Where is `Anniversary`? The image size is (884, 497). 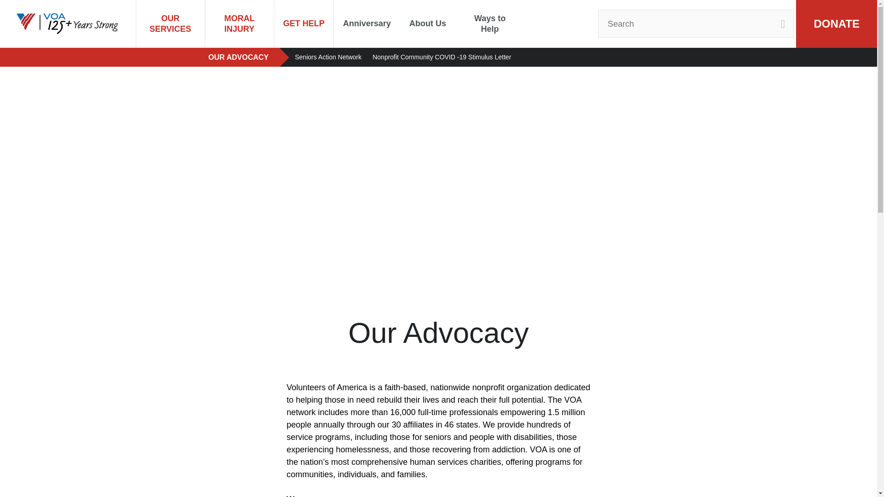 Anniversary is located at coordinates (367, 23).